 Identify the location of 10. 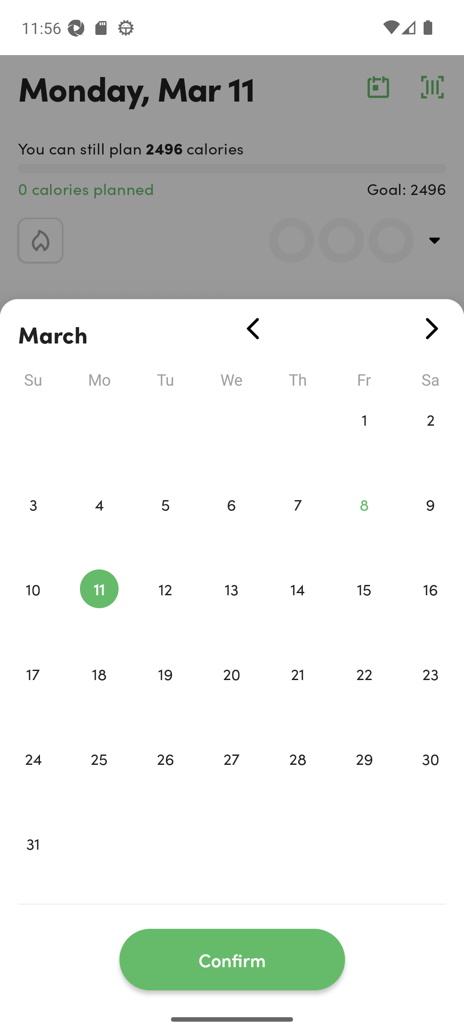
(33, 607).